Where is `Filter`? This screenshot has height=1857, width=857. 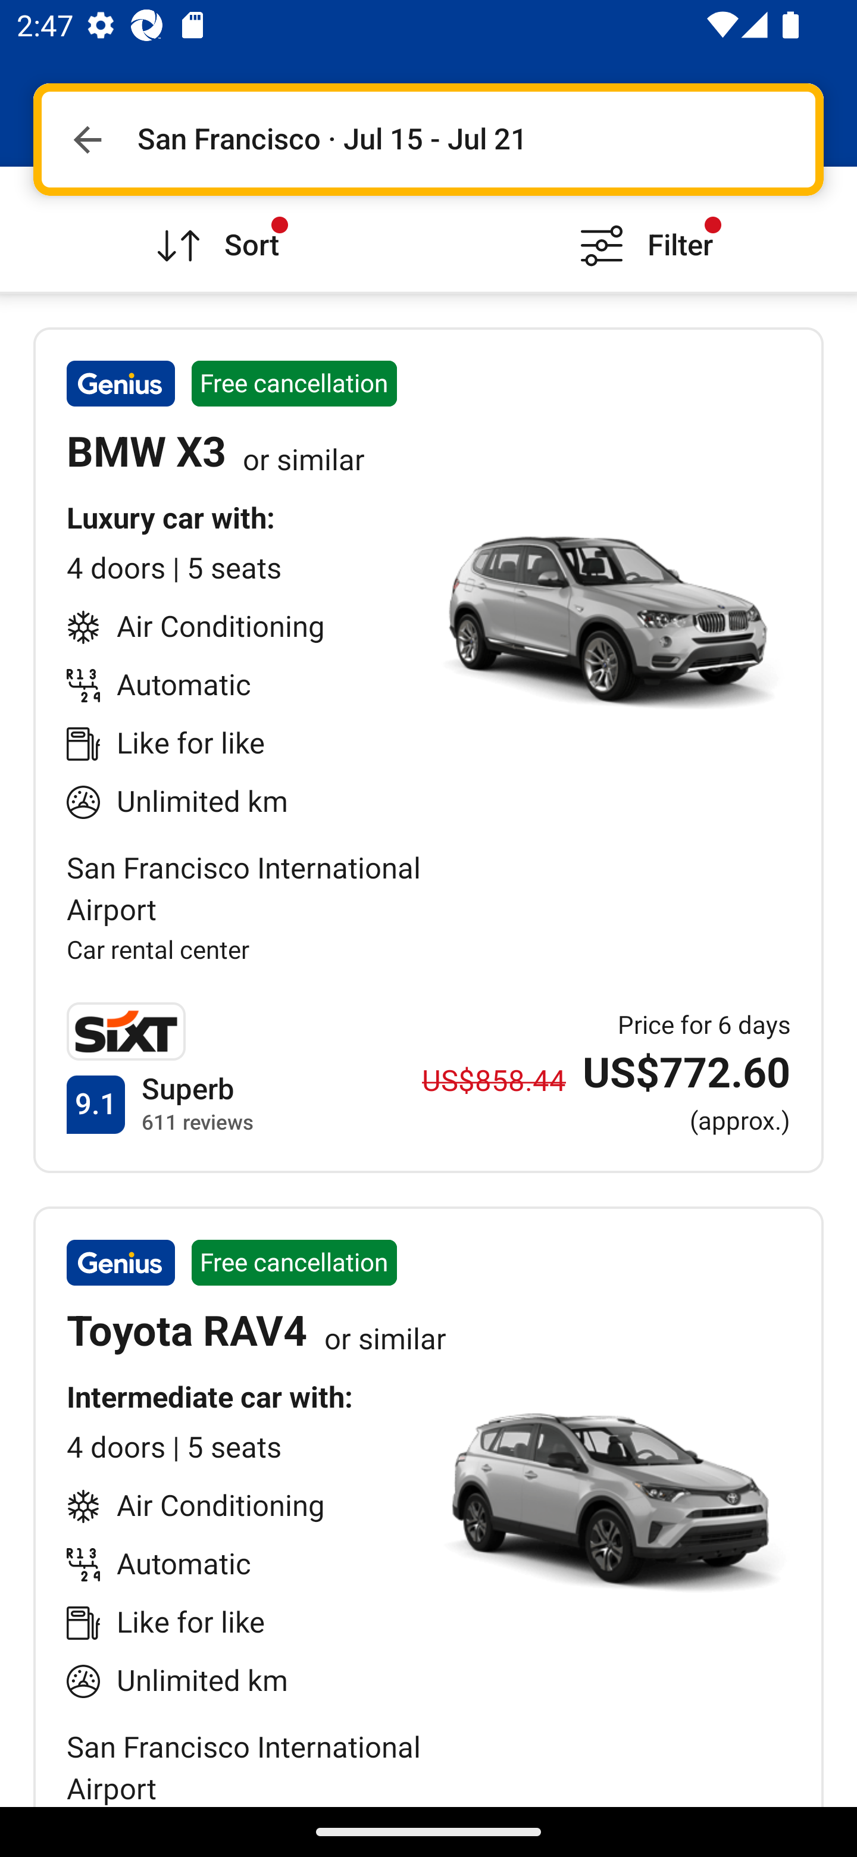 Filter is located at coordinates (643, 229).